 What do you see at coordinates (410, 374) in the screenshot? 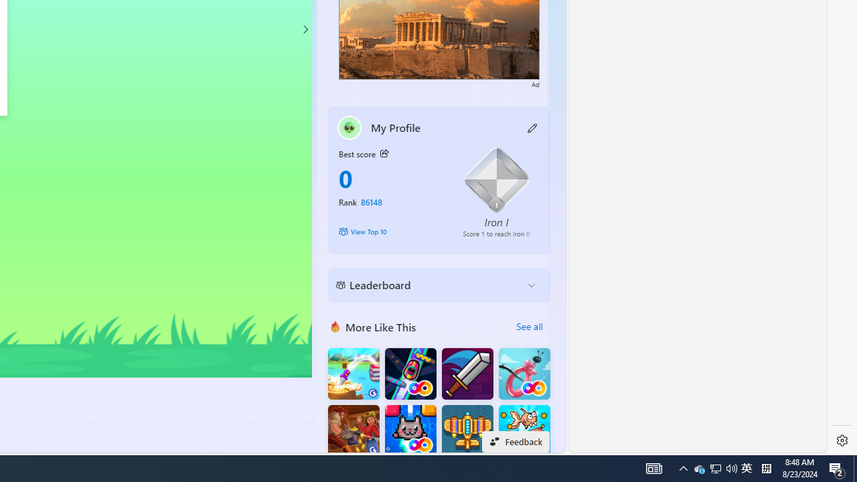
I see `Bumper Car FRVR` at bounding box center [410, 374].